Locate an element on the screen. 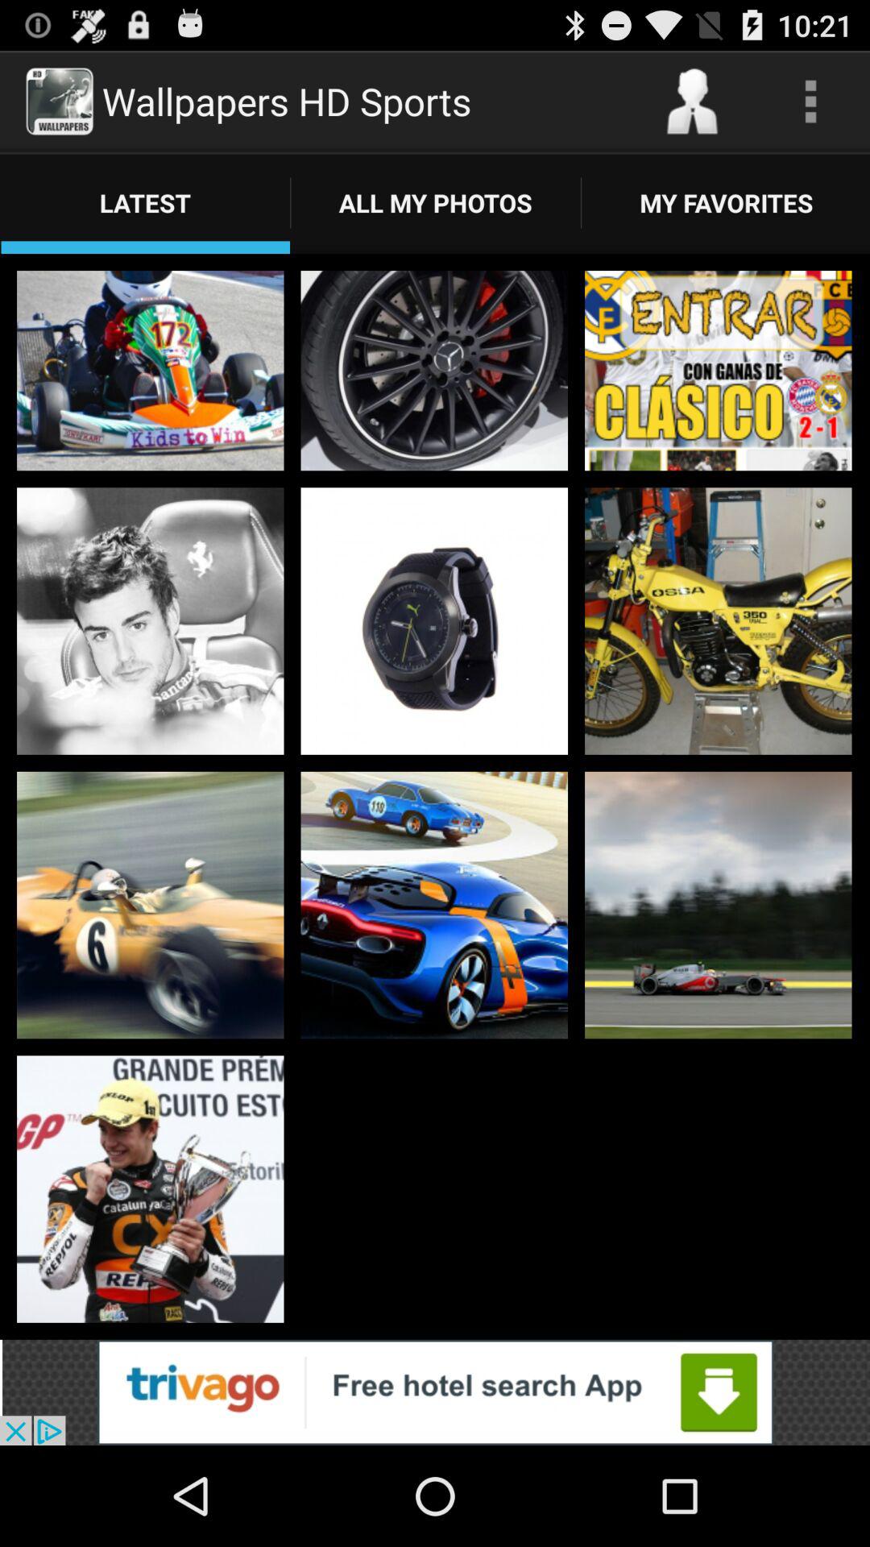 The width and height of the screenshot is (870, 1547). opens advertisement is located at coordinates (435, 1392).